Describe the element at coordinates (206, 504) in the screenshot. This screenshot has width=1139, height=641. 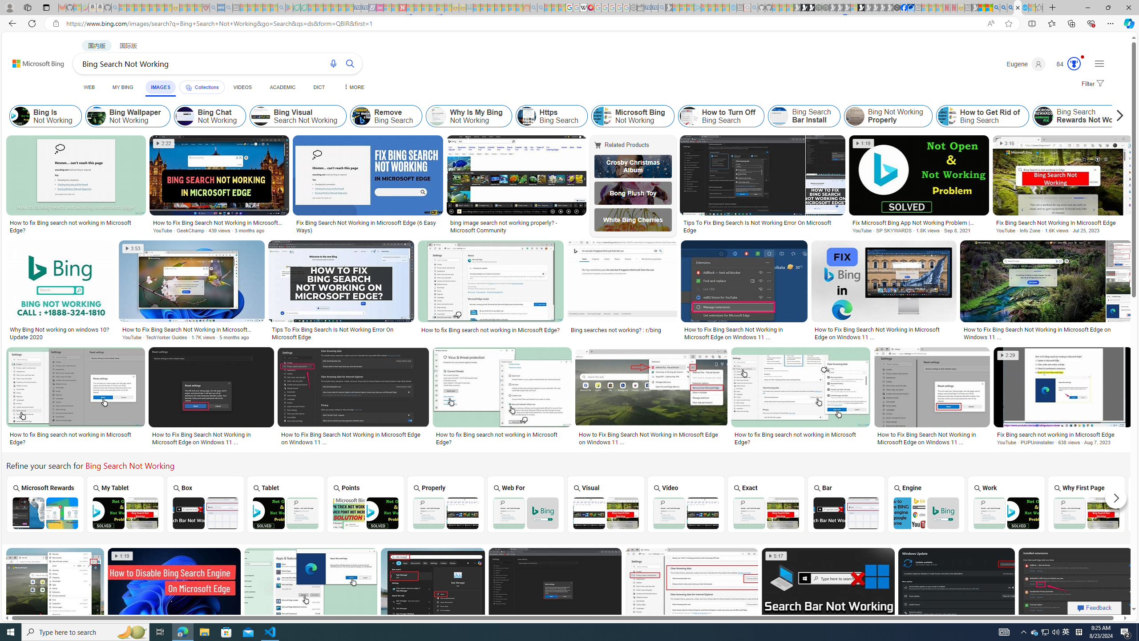
I see `Bing Search Box Not Working Box` at that location.